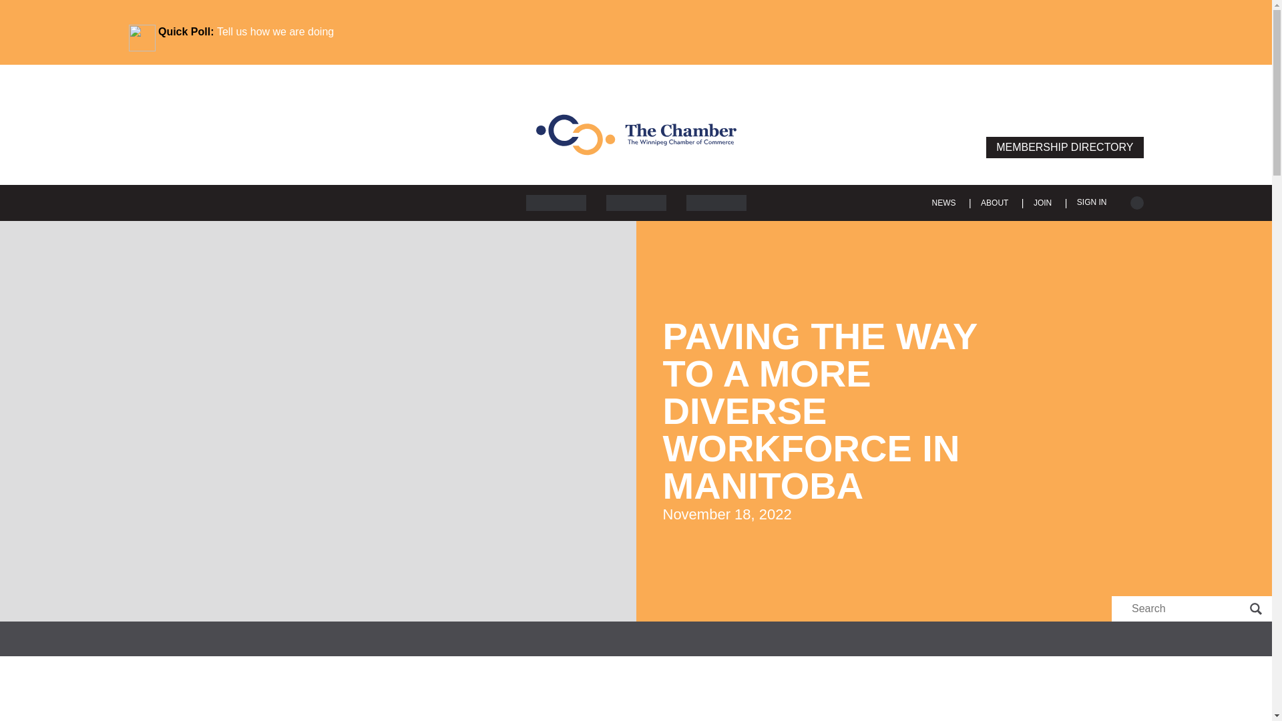  What do you see at coordinates (994, 203) in the screenshot?
I see `ABOUT` at bounding box center [994, 203].